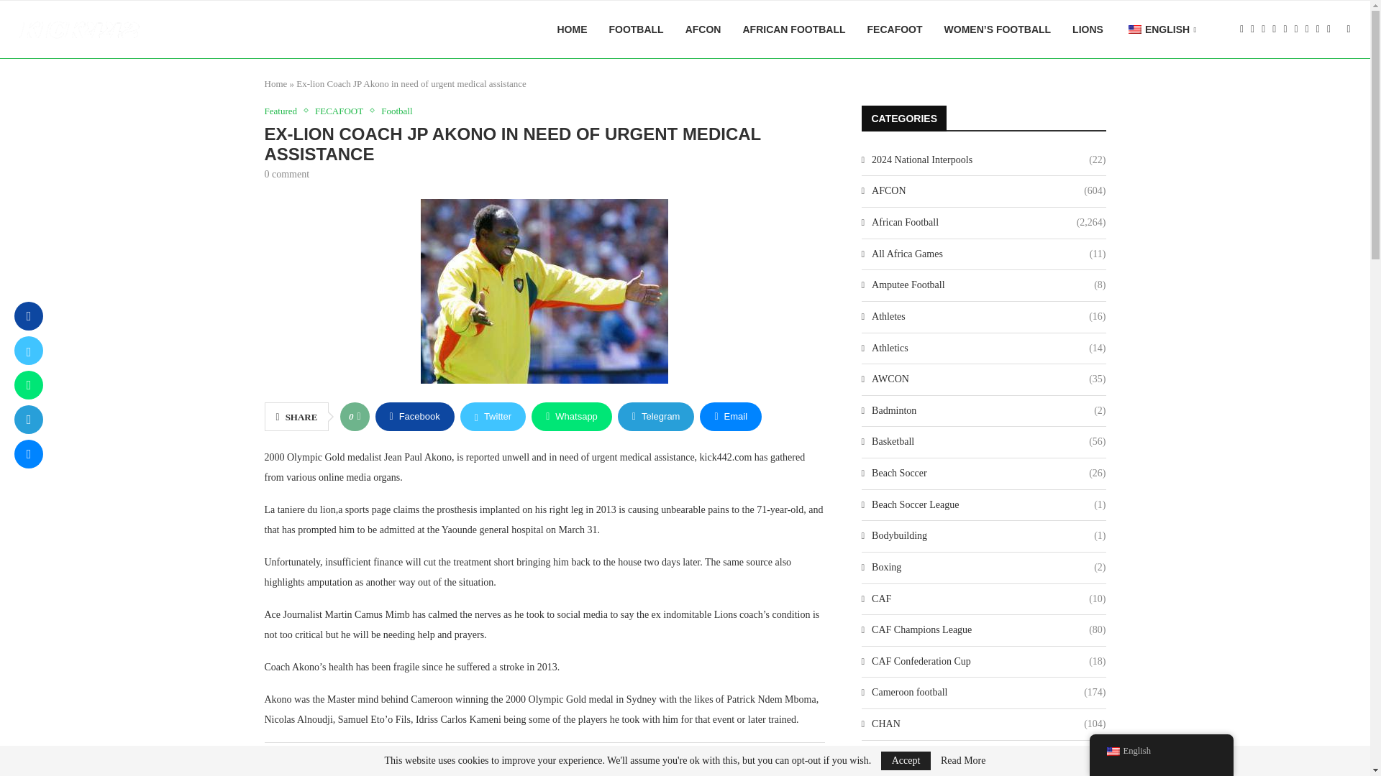 This screenshot has height=776, width=1381. What do you see at coordinates (656, 417) in the screenshot?
I see `Telegram` at bounding box center [656, 417].